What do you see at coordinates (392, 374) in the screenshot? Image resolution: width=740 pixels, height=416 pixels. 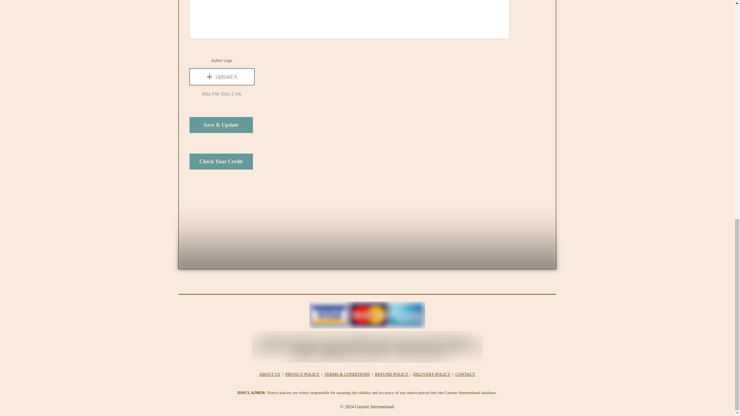 I see `REFUND POLICY ` at bounding box center [392, 374].